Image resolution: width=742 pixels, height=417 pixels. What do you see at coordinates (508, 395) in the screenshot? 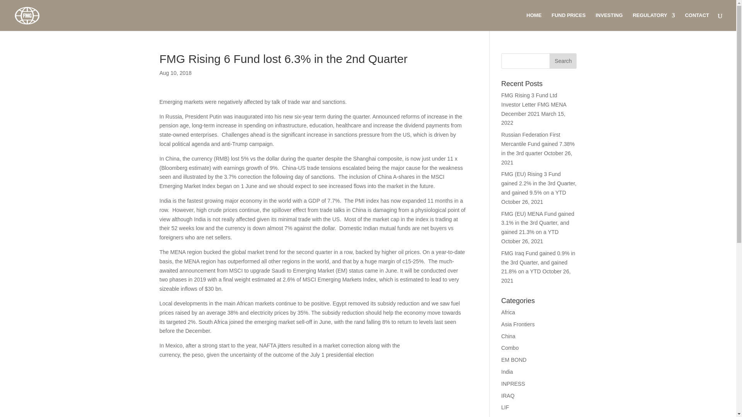
I see `IRAQ` at bounding box center [508, 395].